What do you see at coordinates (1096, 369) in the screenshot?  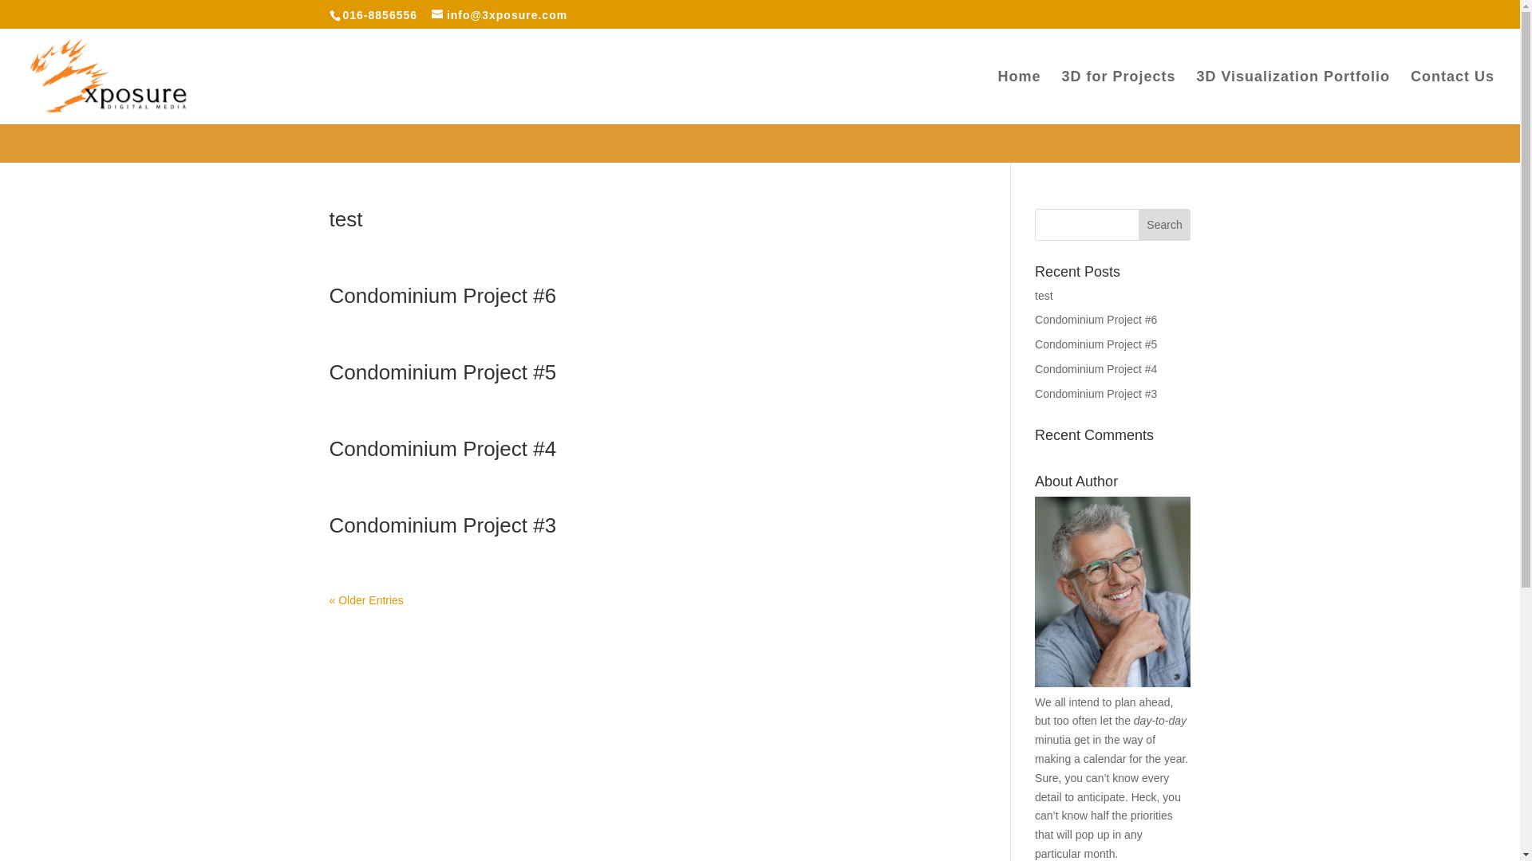 I see `Condominium Project #4` at bounding box center [1096, 369].